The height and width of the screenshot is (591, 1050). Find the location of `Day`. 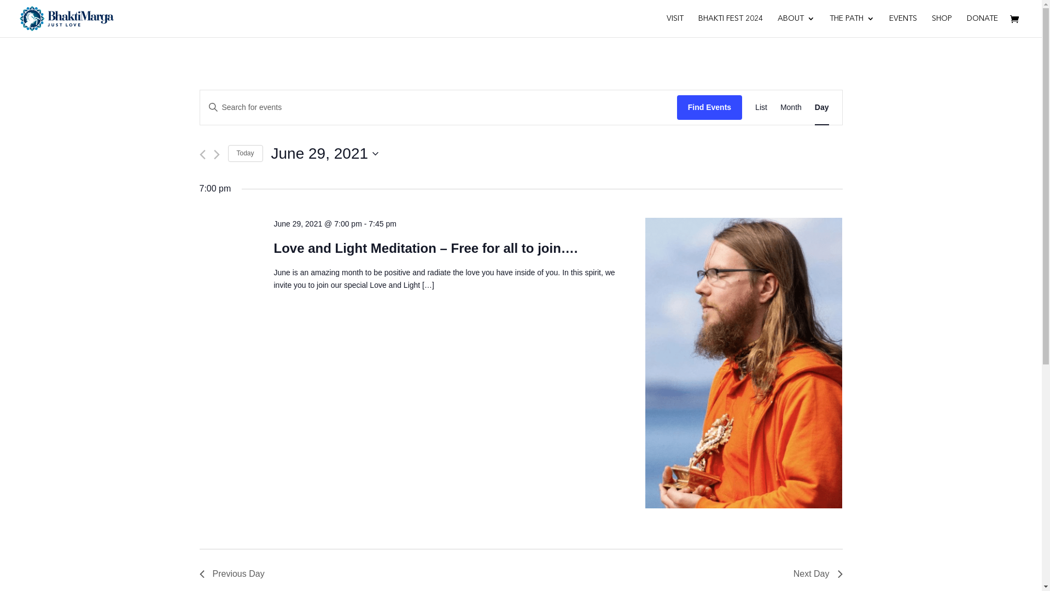

Day is located at coordinates (822, 107).